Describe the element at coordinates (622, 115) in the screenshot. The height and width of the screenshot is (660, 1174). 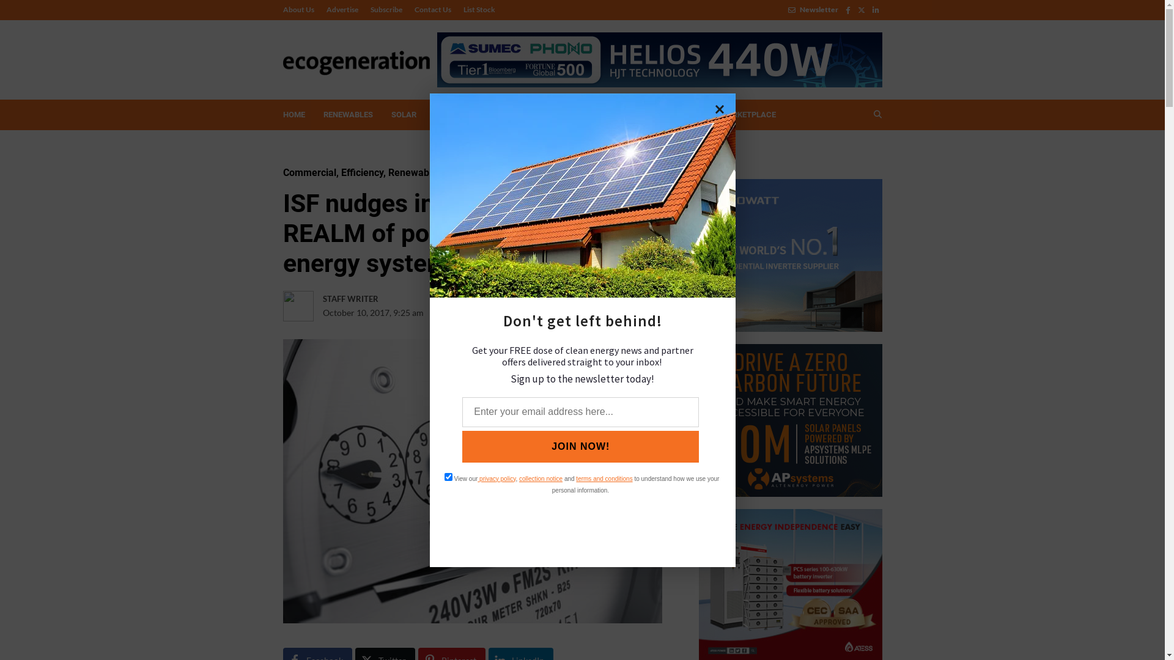
I see `FOR CONSUMERS` at that location.